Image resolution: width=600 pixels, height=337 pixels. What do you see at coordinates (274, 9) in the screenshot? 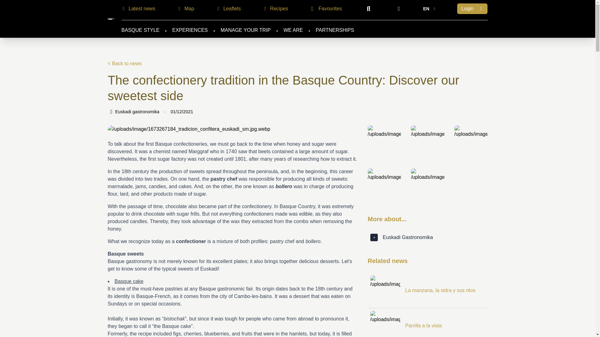
I see `Recipes` at bounding box center [274, 9].